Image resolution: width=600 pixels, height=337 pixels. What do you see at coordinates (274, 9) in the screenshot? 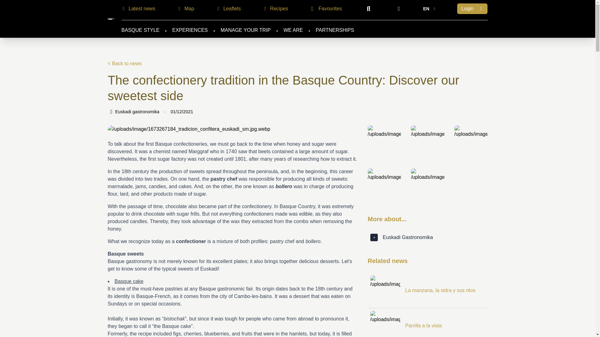
I see `Recipes` at bounding box center [274, 9].